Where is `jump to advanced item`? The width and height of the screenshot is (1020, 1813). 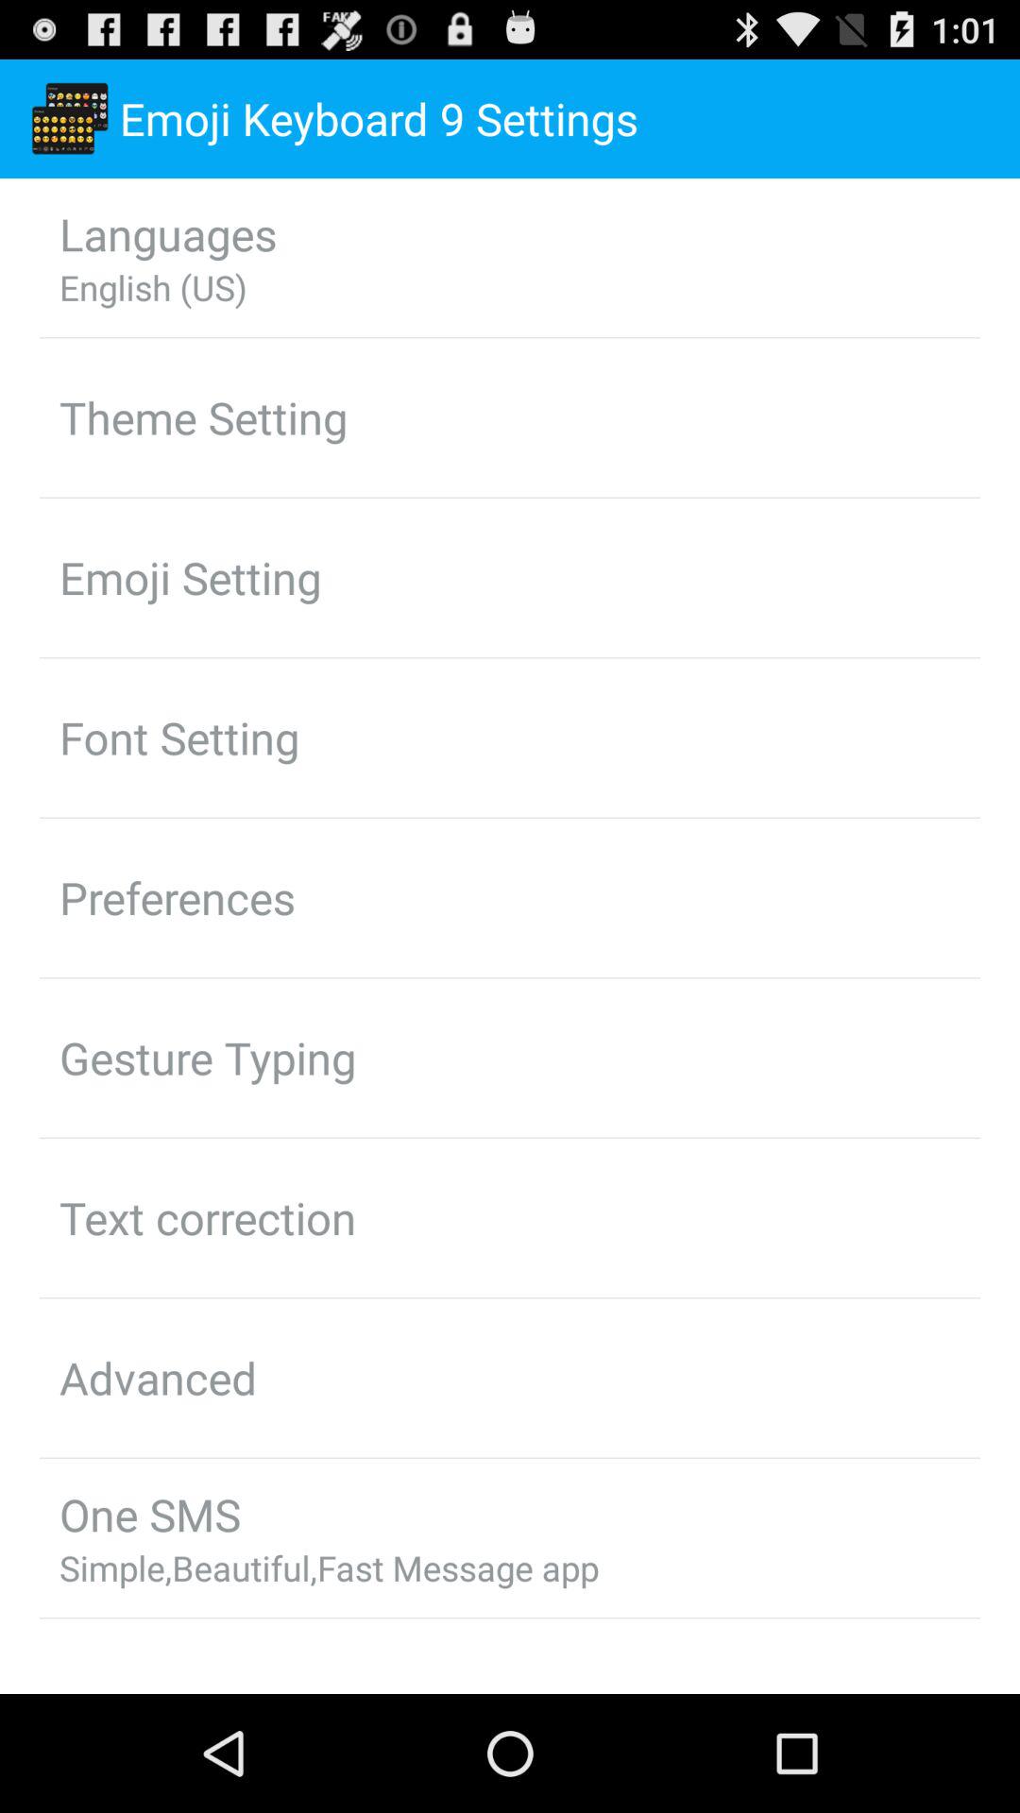
jump to advanced item is located at coordinates (159, 1378).